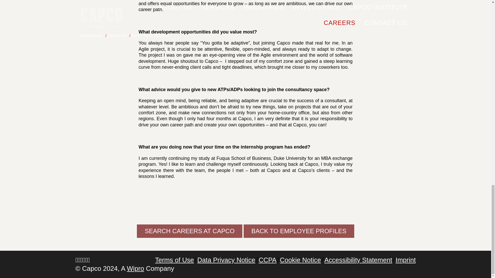 The image size is (495, 278). I want to click on Wipro, so click(135, 268).